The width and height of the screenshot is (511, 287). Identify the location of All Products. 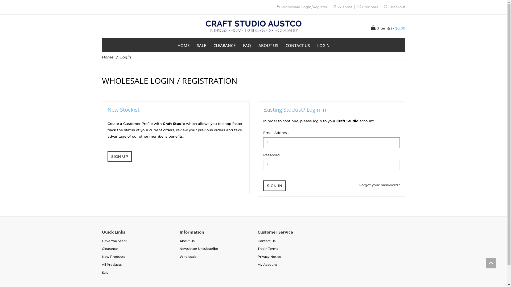
(112, 265).